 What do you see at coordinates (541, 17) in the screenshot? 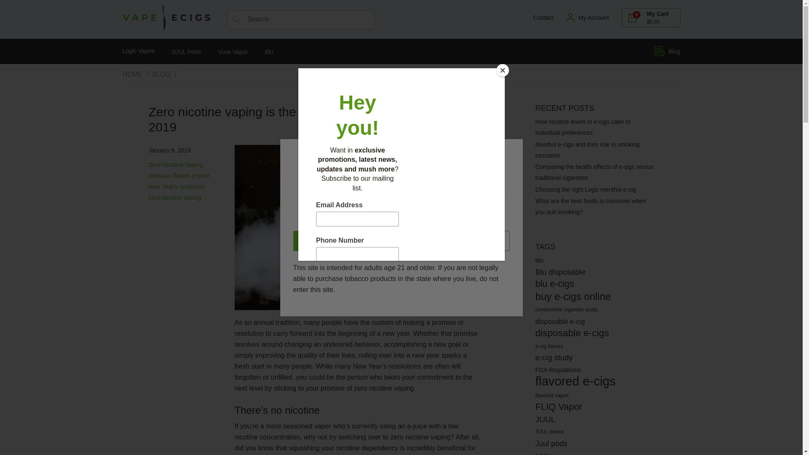
I see `Contact` at bounding box center [541, 17].